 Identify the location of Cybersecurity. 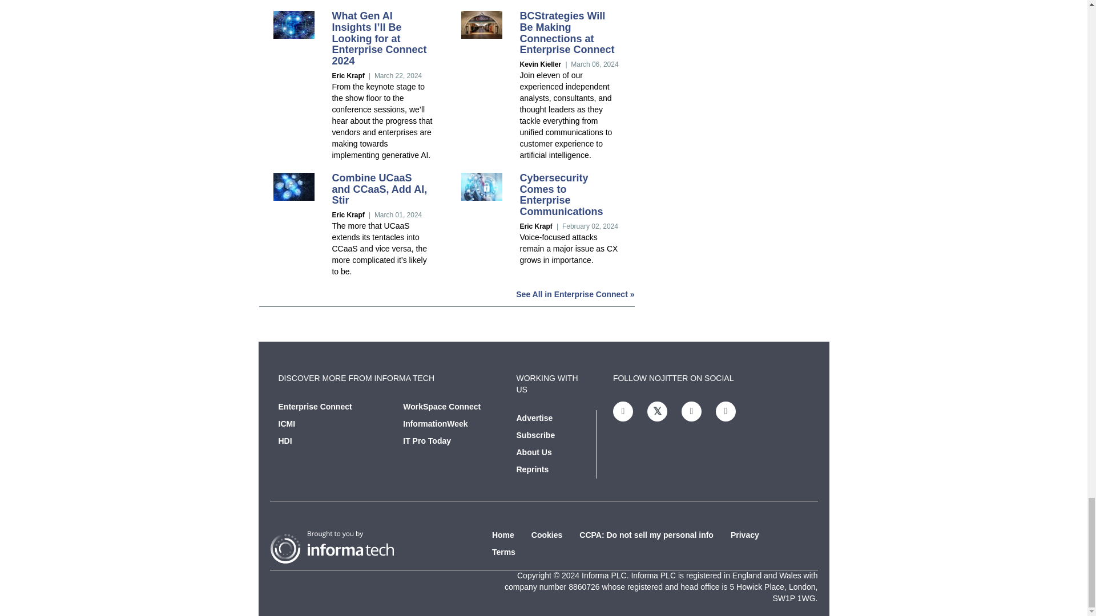
(482, 187).